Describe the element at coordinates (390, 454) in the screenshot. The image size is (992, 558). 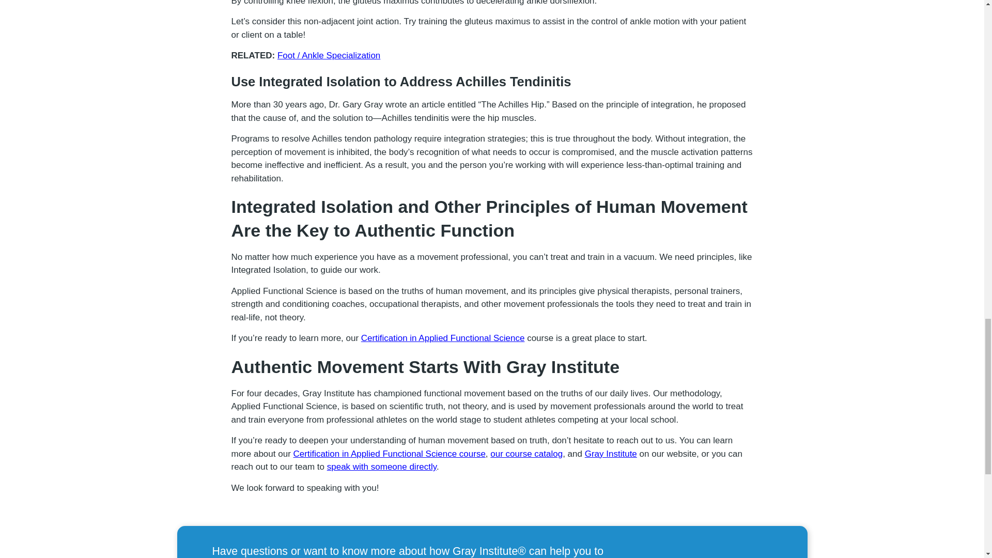
I see `Certification in Applied Functional Science course` at that location.